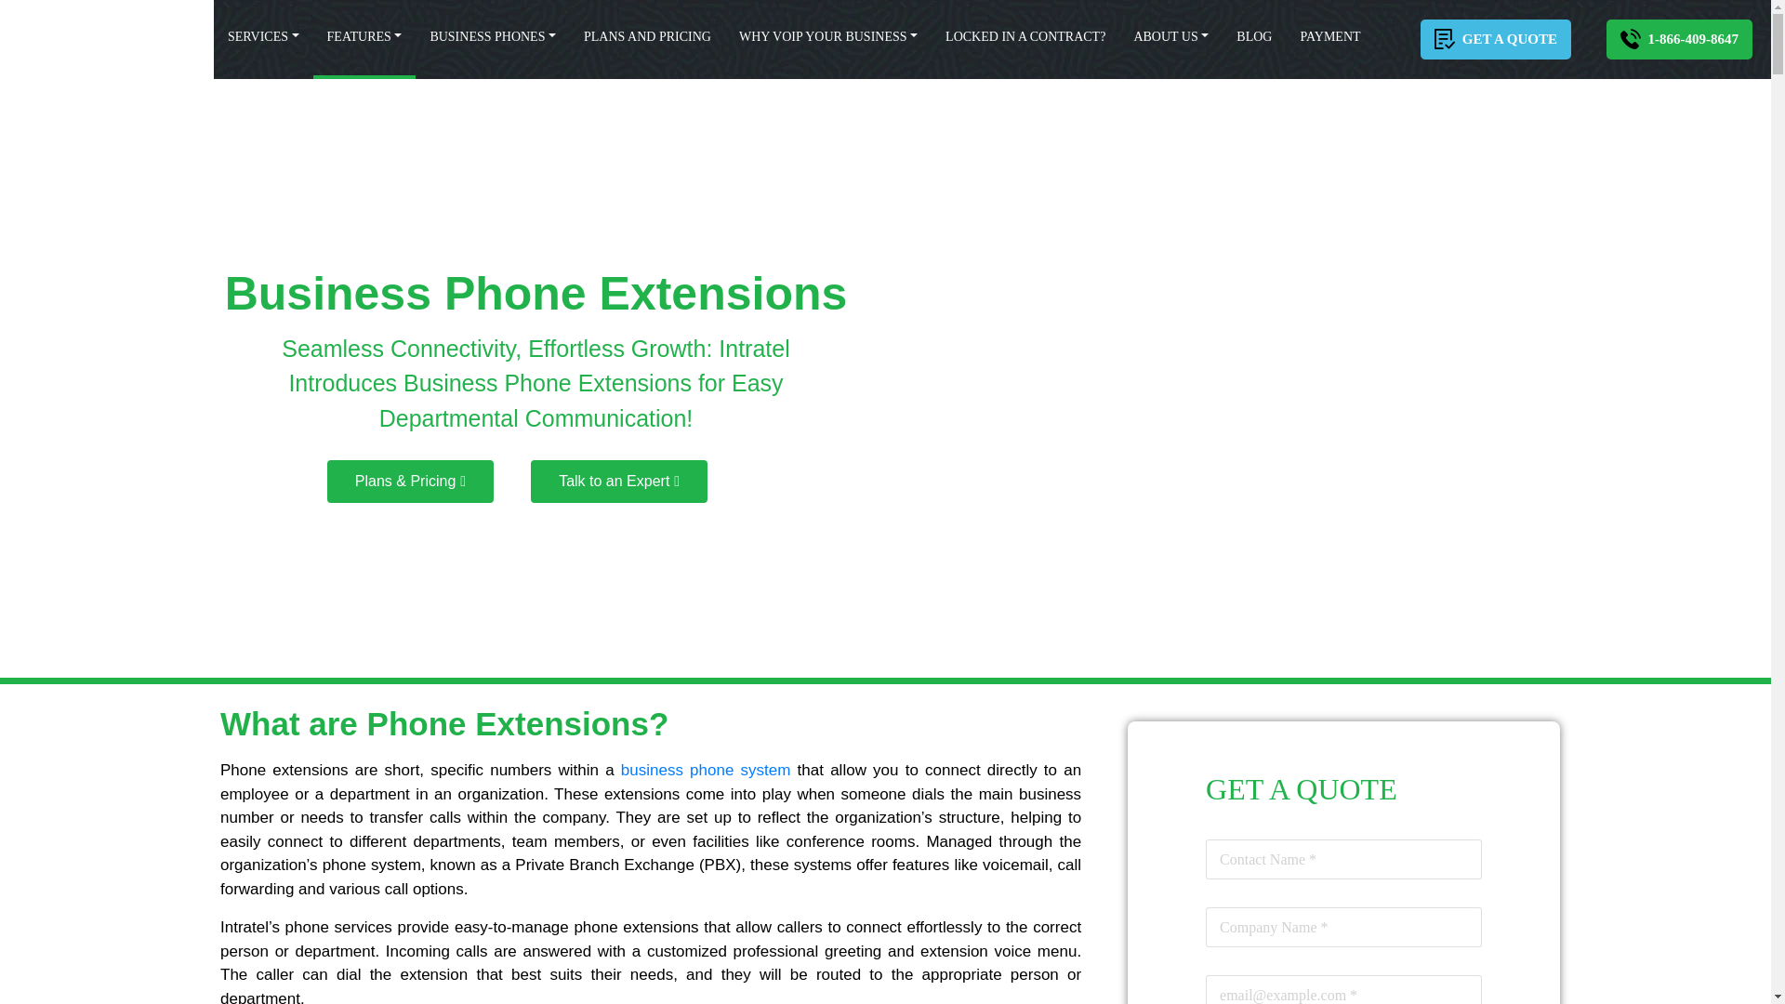 This screenshot has width=1785, height=1004. What do you see at coordinates (1253, 37) in the screenshot?
I see `BLOG` at bounding box center [1253, 37].